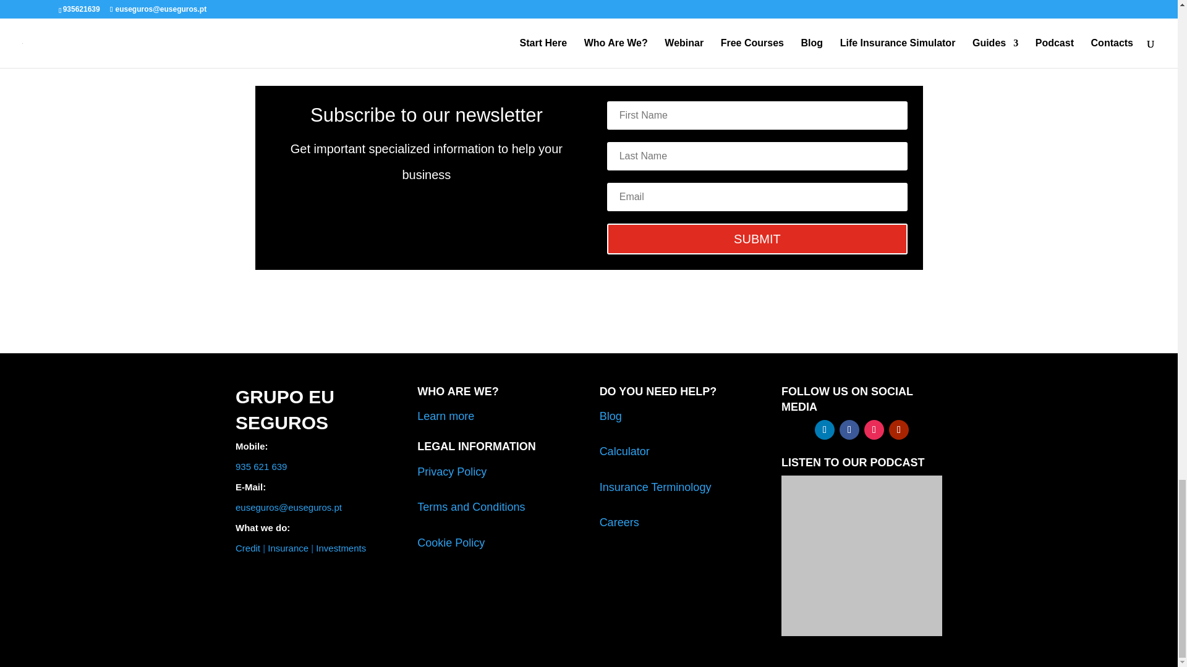  I want to click on Blog, so click(611, 416).